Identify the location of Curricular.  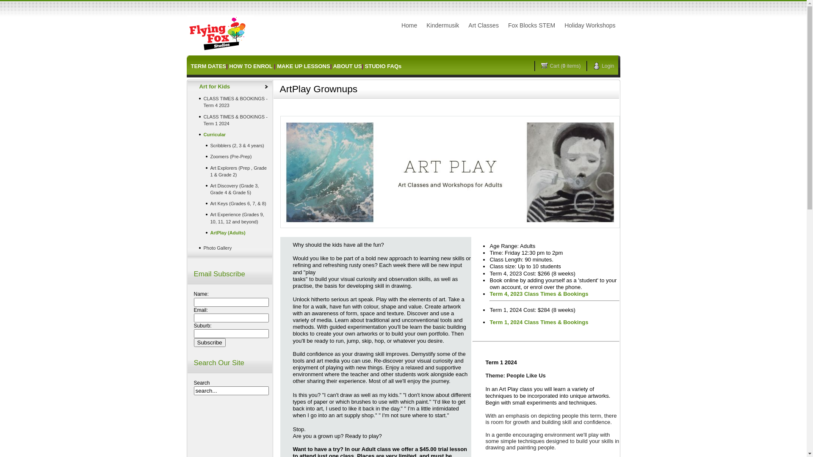
(230, 135).